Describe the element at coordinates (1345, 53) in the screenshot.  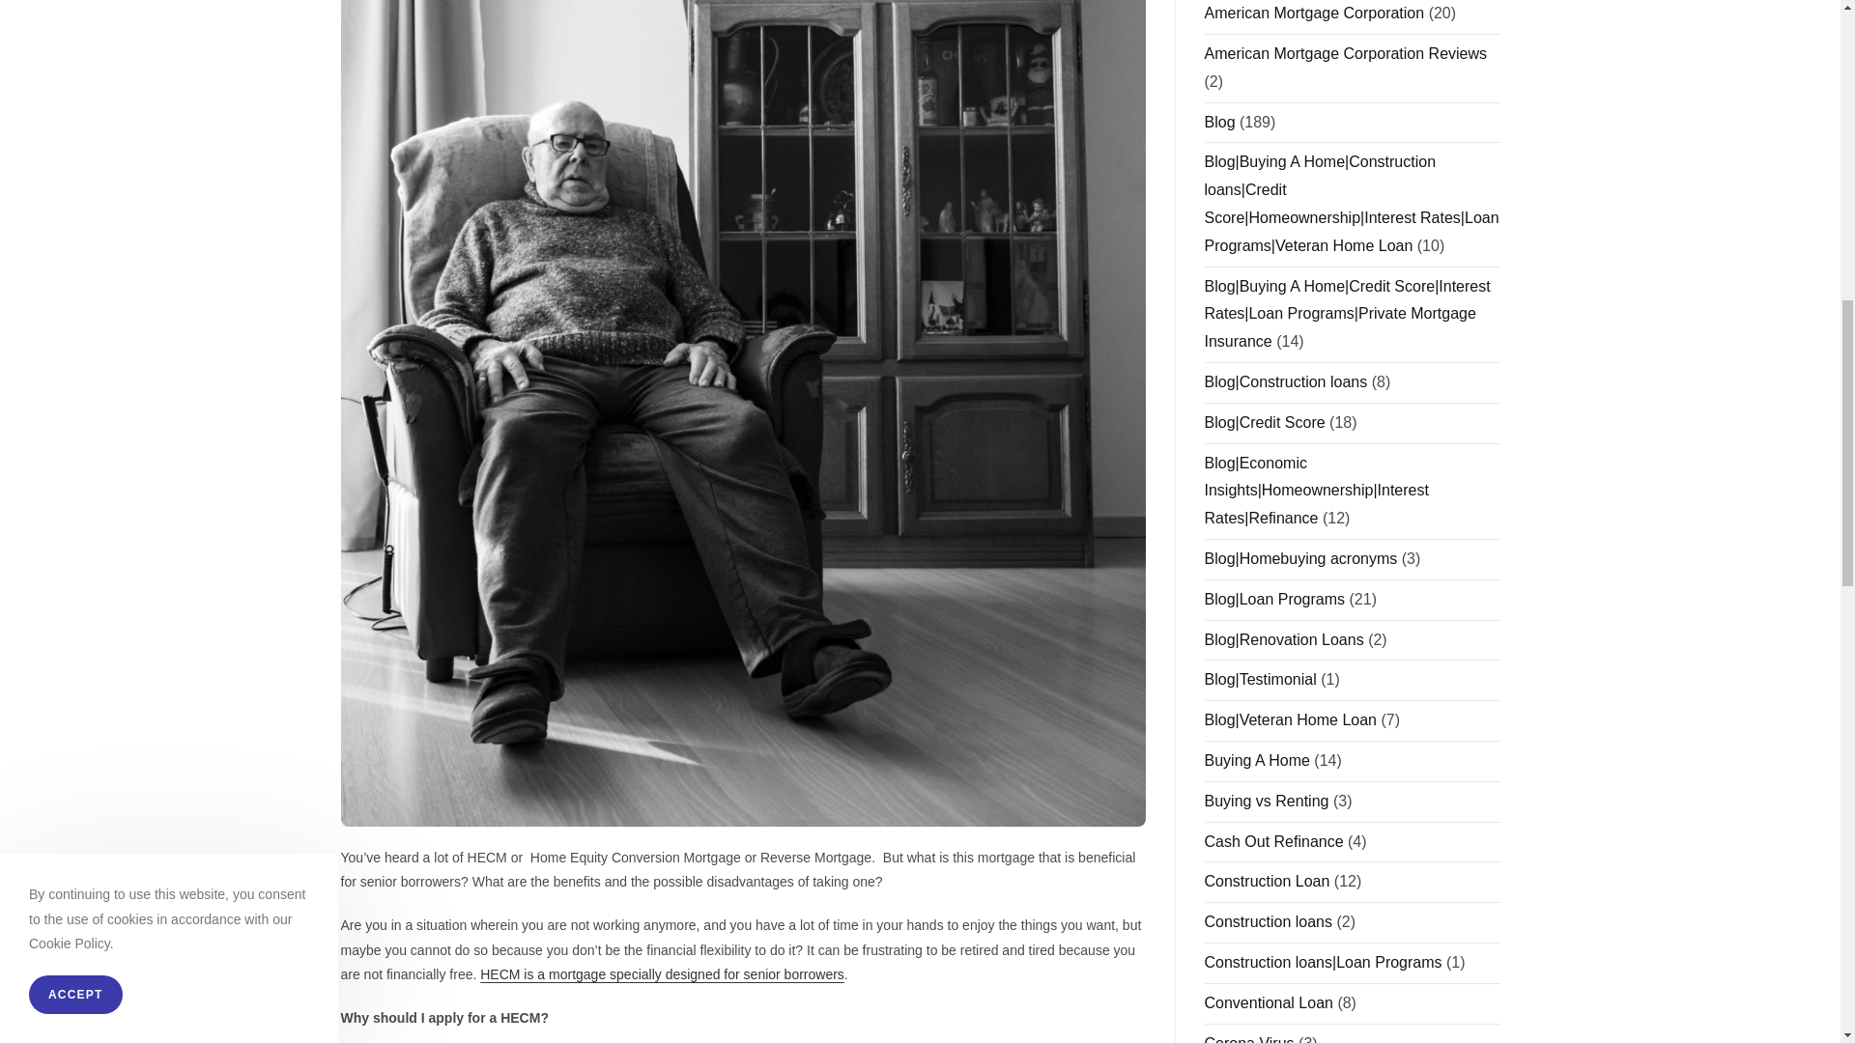
I see `American Mortgage Corporation Reviews` at that location.